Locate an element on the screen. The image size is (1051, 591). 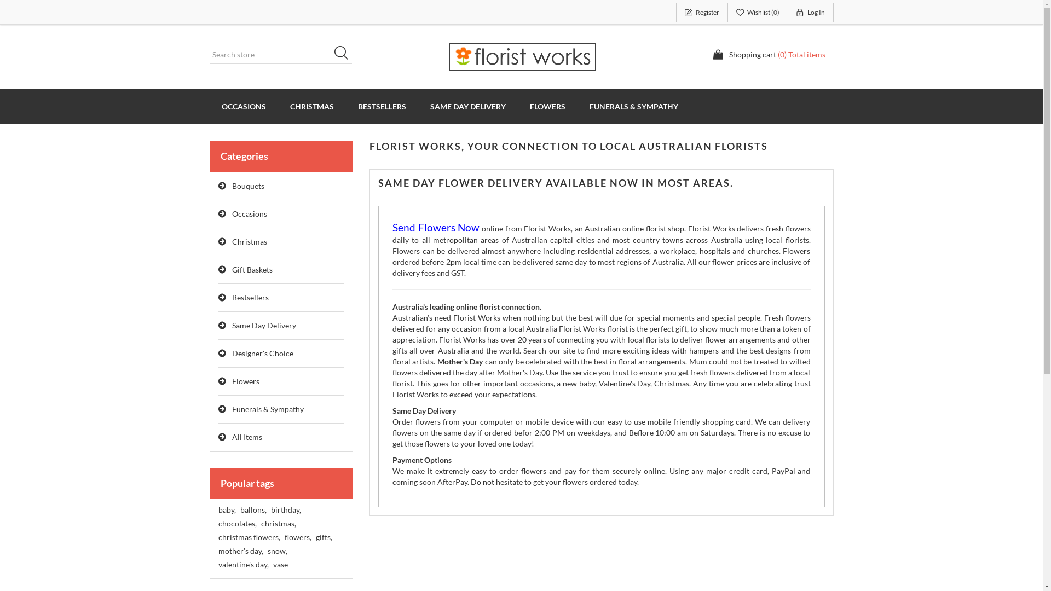
Funerals & Sympathy is located at coordinates (281, 409).